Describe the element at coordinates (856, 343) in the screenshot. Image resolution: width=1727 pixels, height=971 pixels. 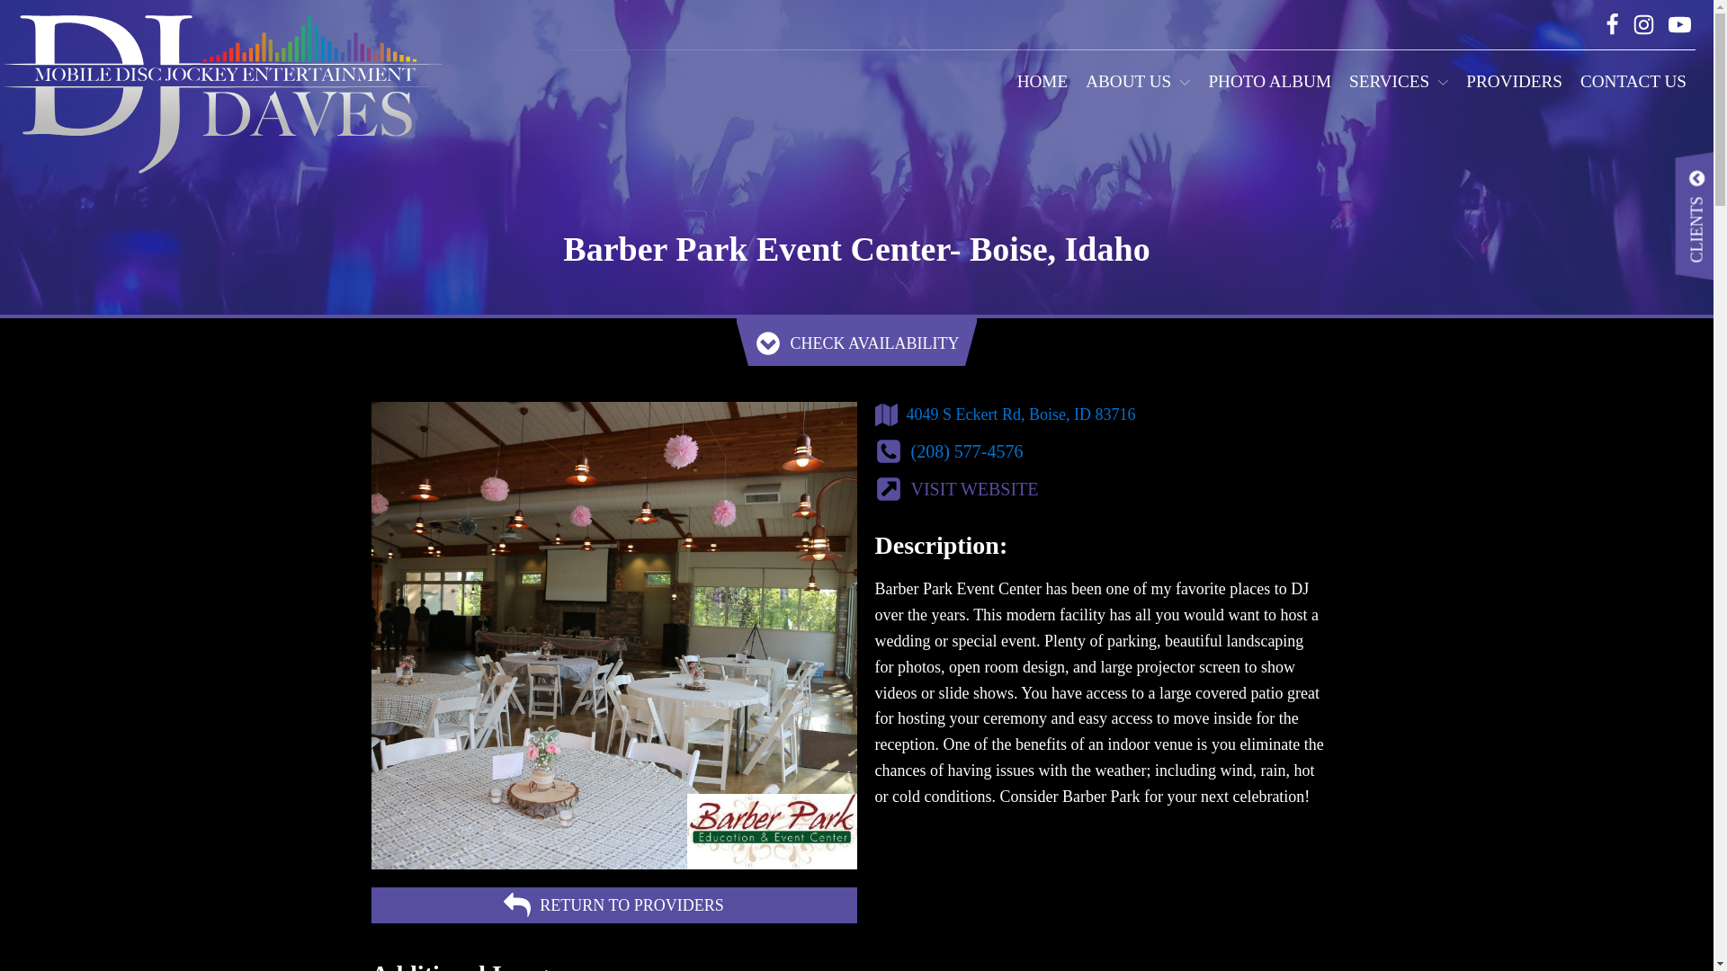
I see `CHECK AVAILABILITY` at that location.